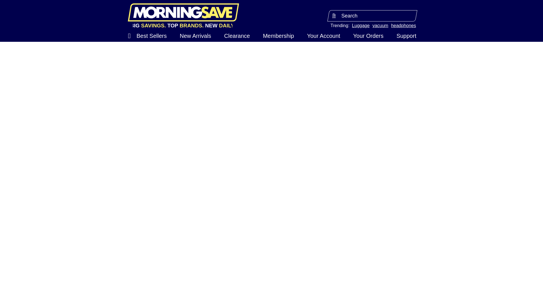 Image resolution: width=543 pixels, height=305 pixels. I want to click on vacuum, so click(380, 25).